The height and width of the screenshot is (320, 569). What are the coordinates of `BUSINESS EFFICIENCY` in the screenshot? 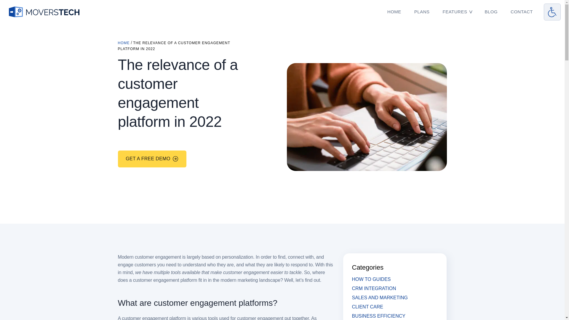 It's located at (379, 316).